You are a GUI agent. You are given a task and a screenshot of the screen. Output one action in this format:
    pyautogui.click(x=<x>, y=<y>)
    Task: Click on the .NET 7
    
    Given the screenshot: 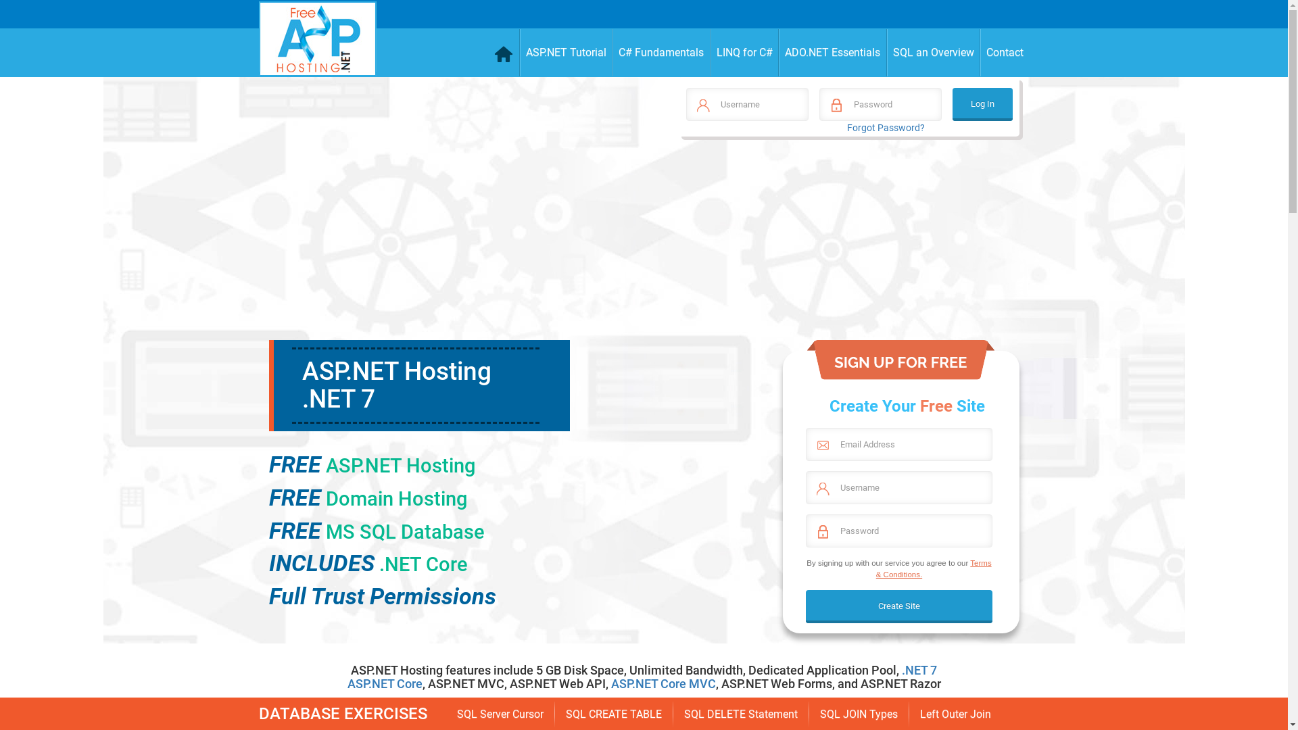 What is the action you would take?
    pyautogui.click(x=919, y=671)
    